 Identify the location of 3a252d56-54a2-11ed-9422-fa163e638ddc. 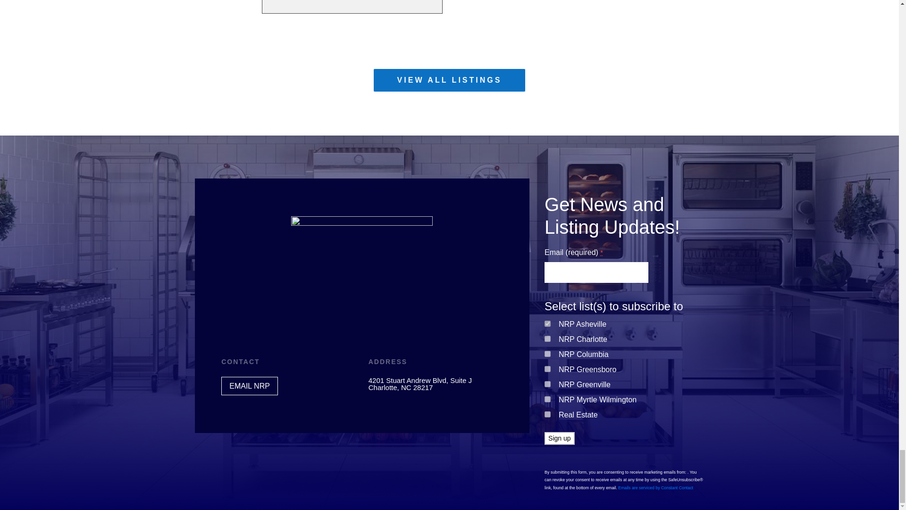
(547, 324).